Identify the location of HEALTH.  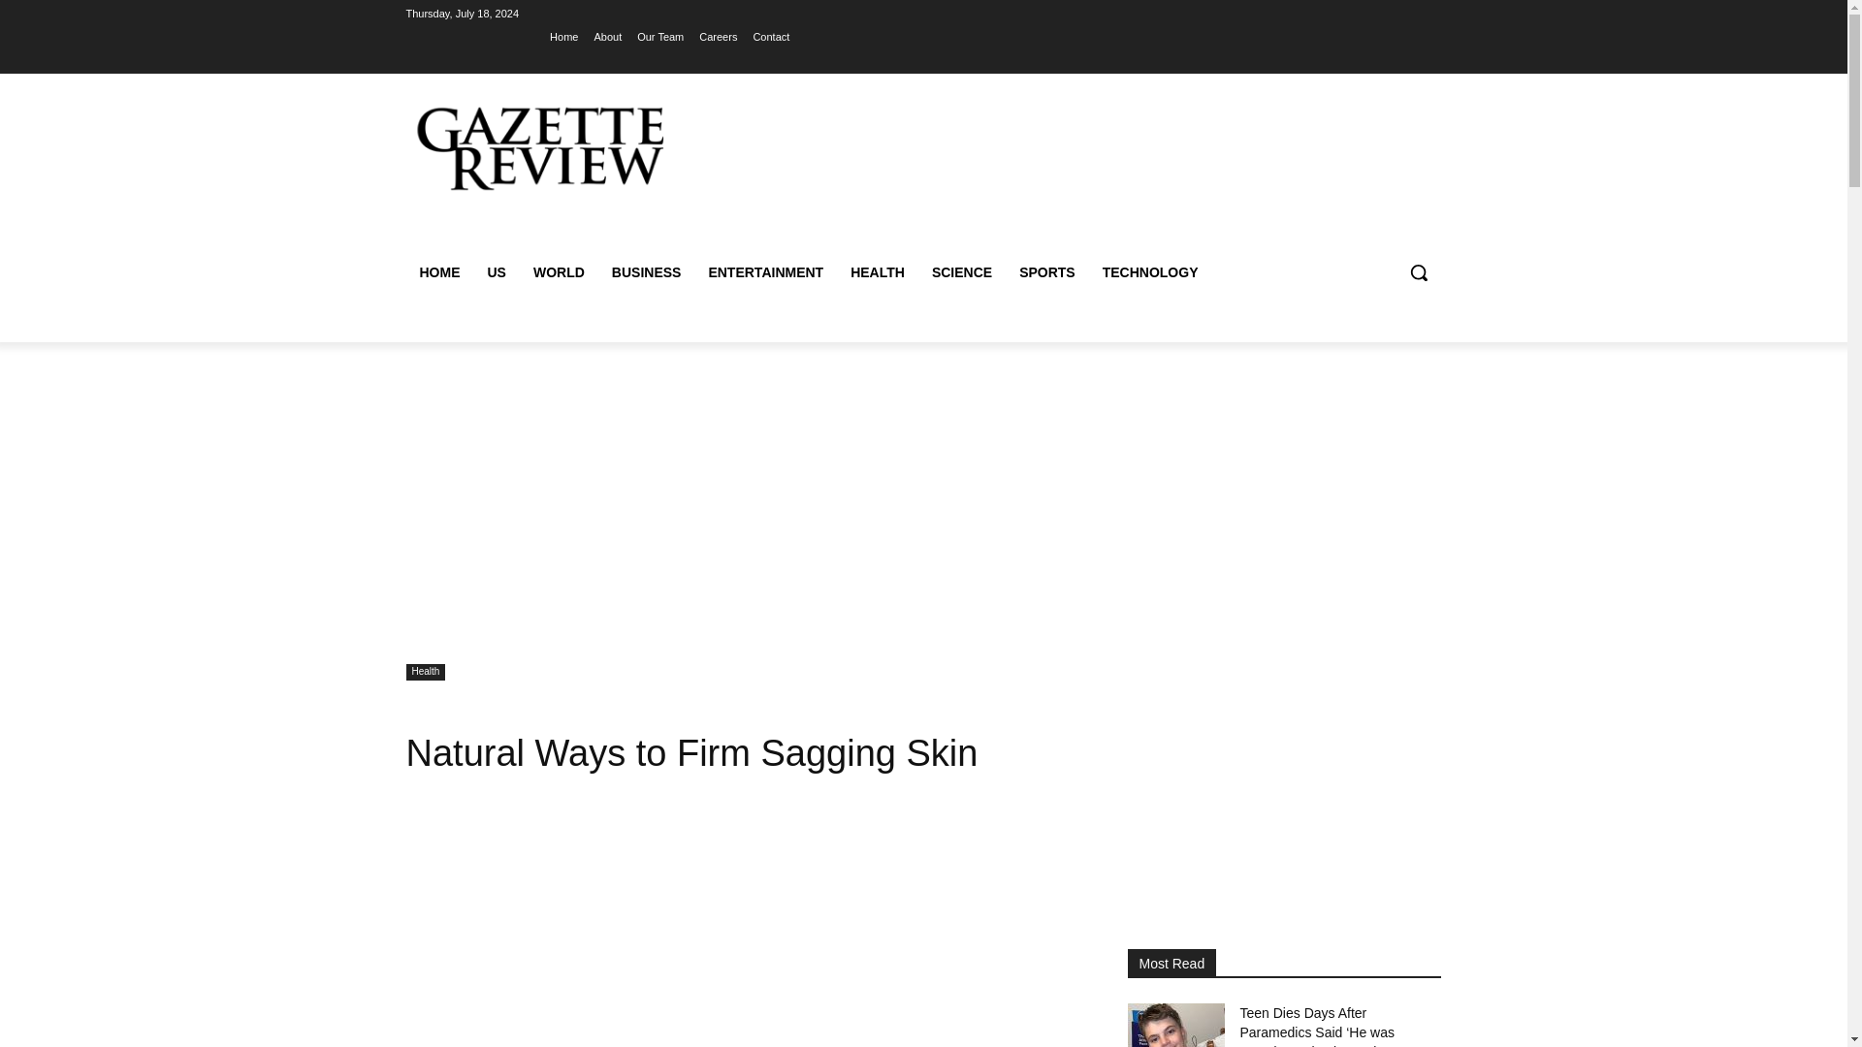
(877, 271).